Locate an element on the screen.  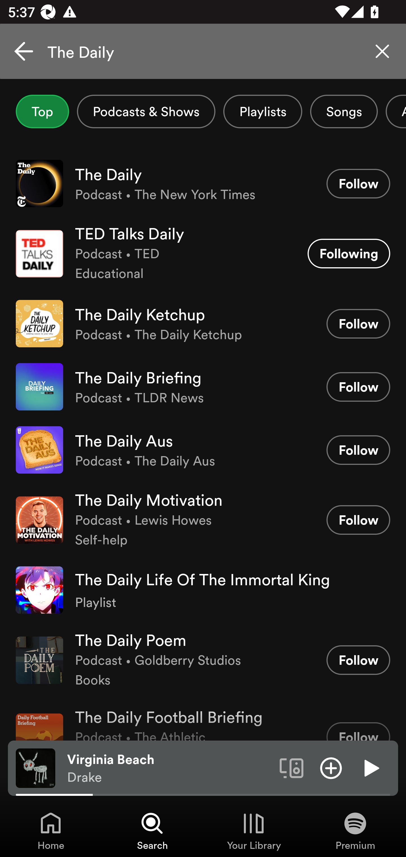
Podcasts & Shows is located at coordinates (146, 111).